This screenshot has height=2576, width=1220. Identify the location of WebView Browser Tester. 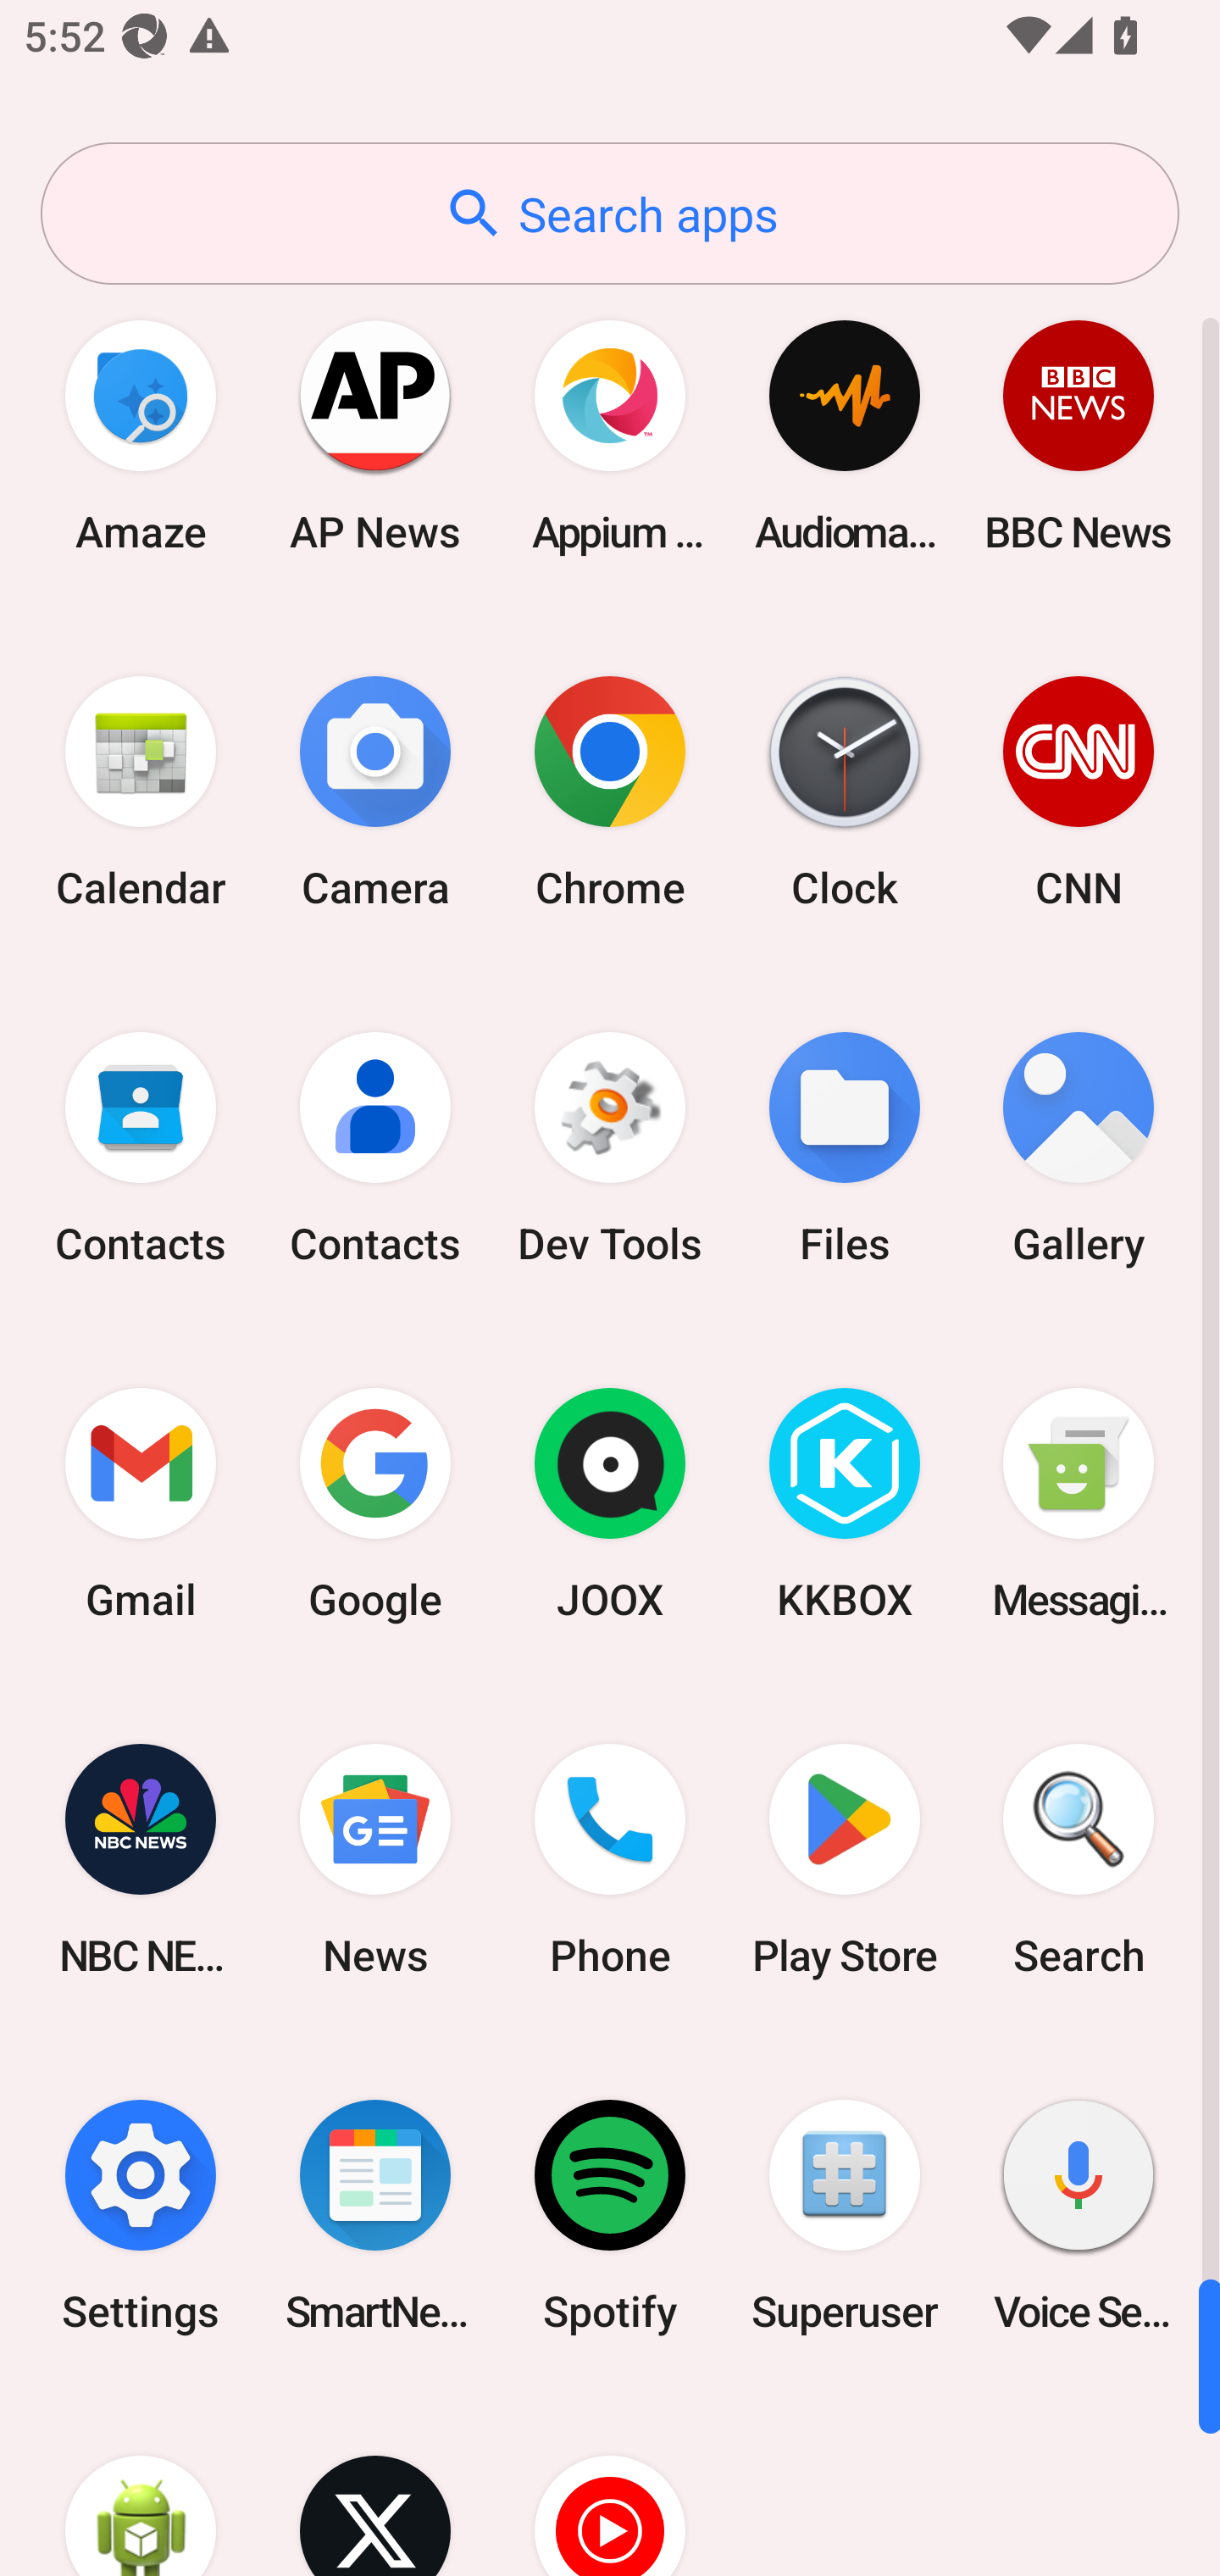
(141, 2484).